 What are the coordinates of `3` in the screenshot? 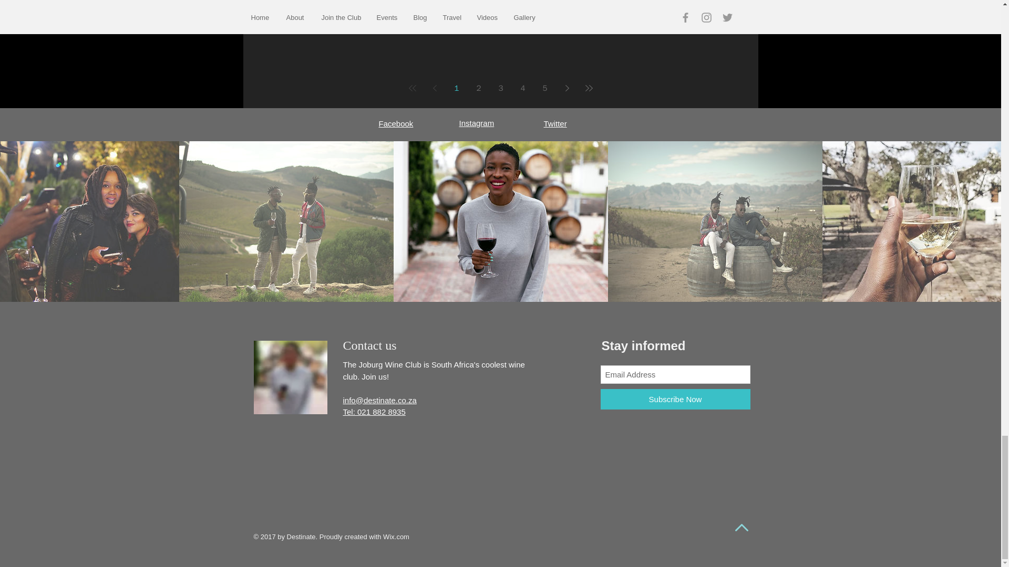 It's located at (501, 88).